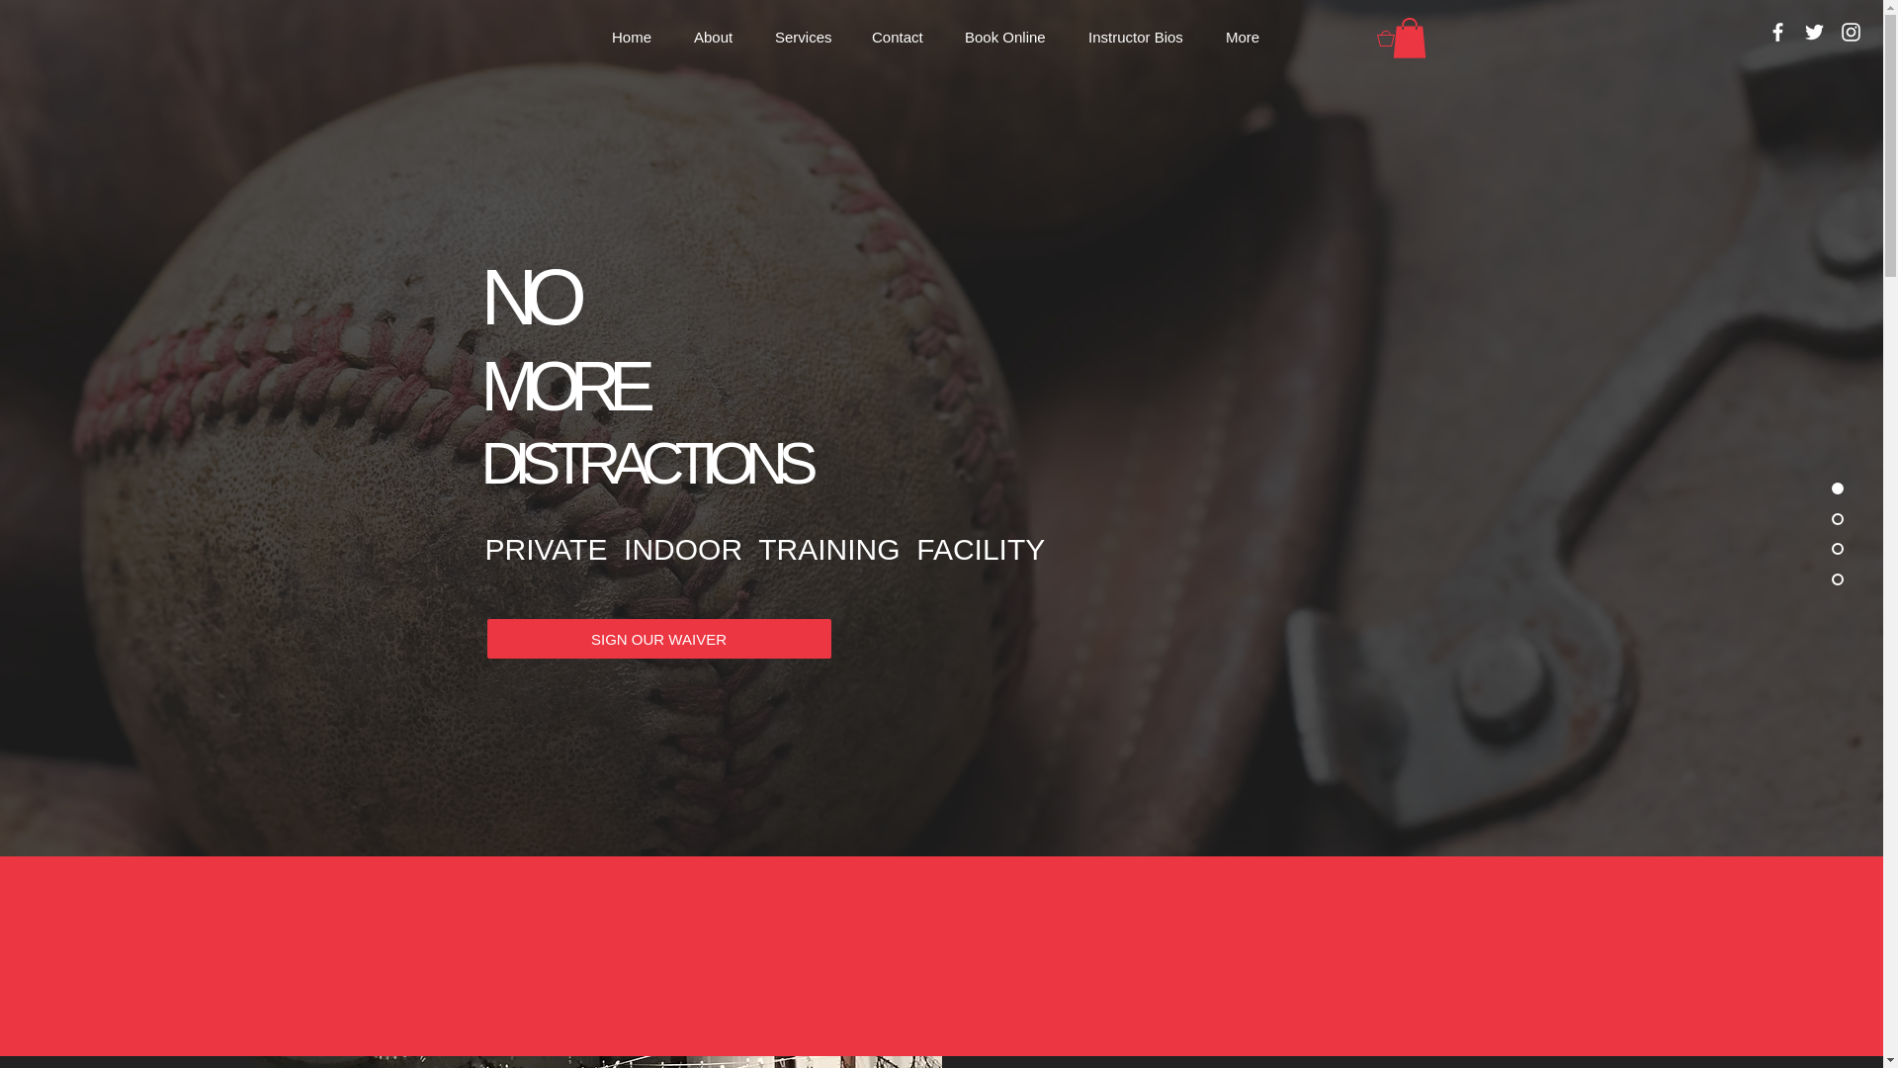 The height and width of the screenshot is (1068, 1898). What do you see at coordinates (904, 38) in the screenshot?
I see `Contact` at bounding box center [904, 38].